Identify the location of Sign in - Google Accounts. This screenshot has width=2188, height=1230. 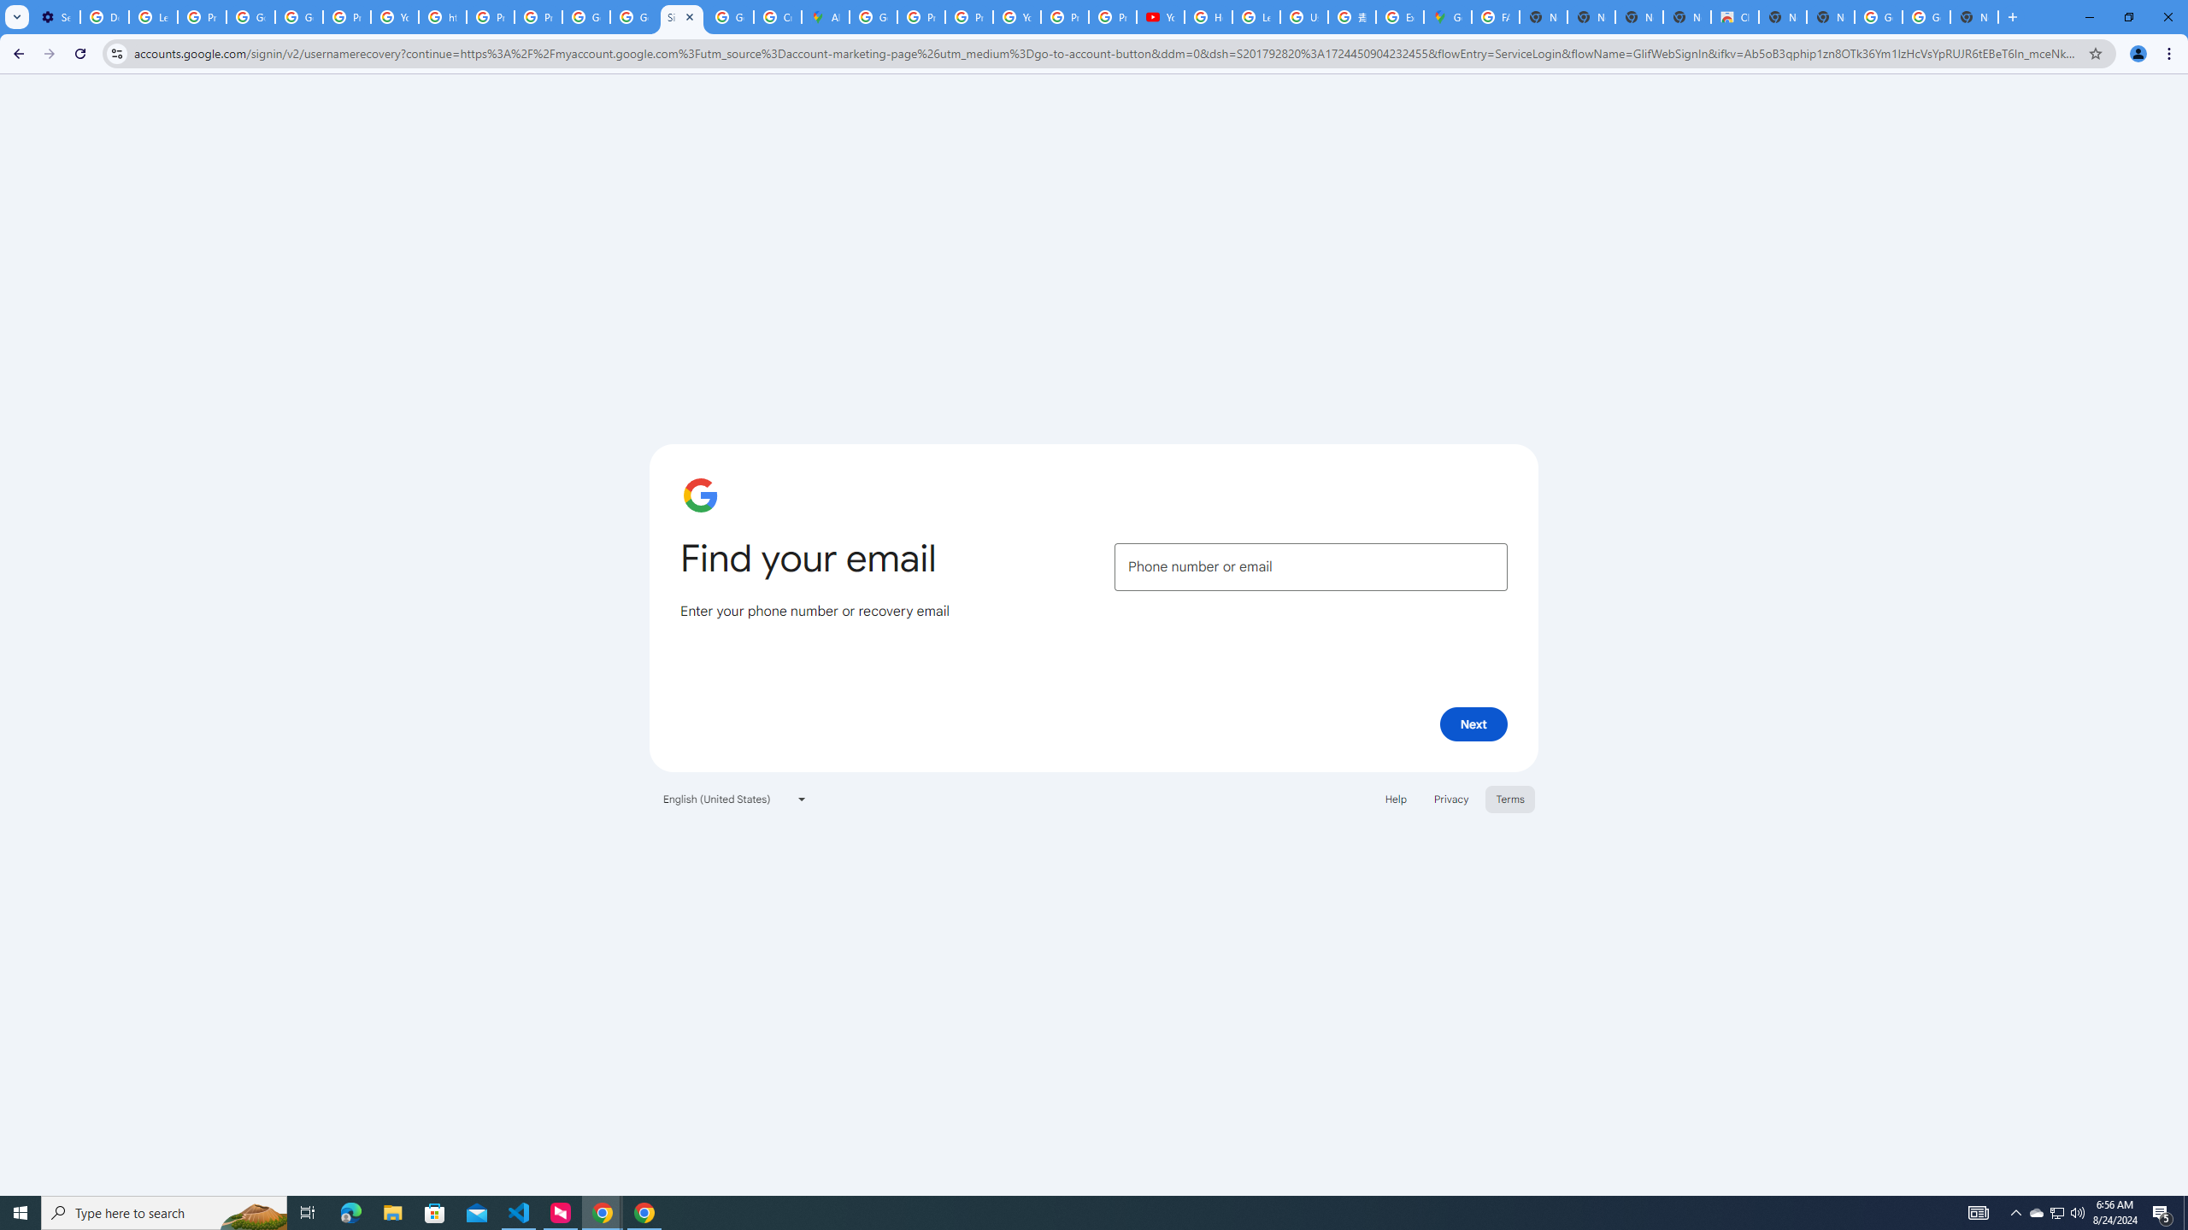
(681, 17).